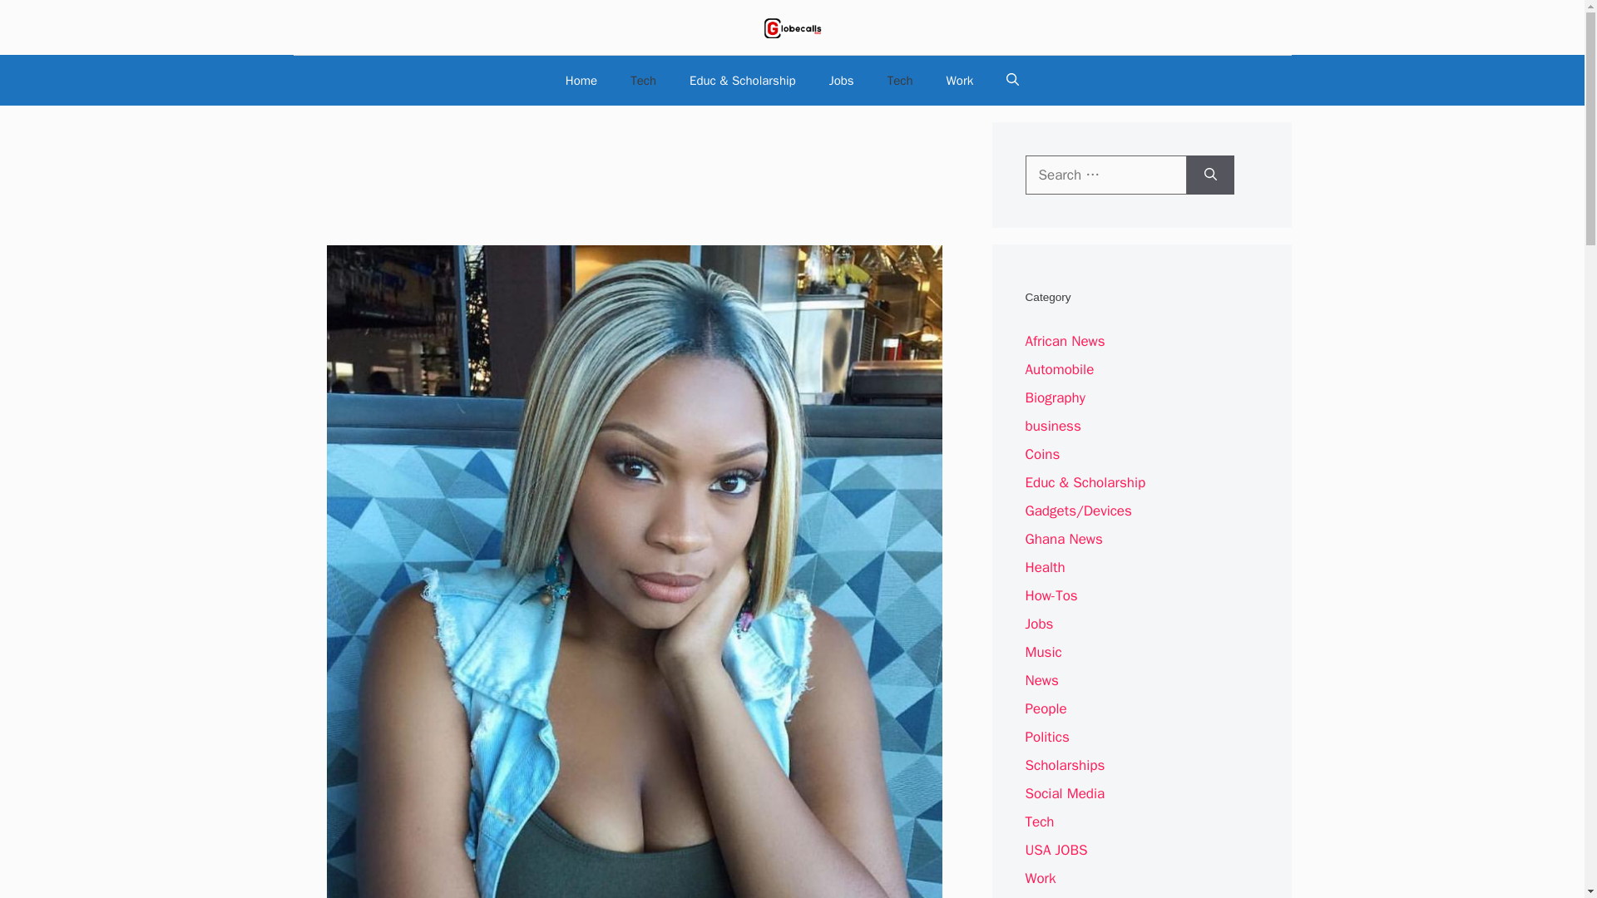 The height and width of the screenshot is (898, 1597). What do you see at coordinates (1060, 369) in the screenshot?
I see `Automobile` at bounding box center [1060, 369].